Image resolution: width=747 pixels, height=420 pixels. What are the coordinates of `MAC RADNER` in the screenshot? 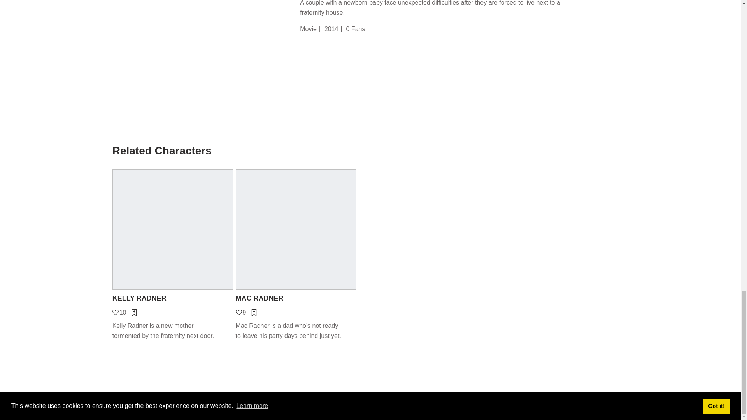 It's located at (296, 298).